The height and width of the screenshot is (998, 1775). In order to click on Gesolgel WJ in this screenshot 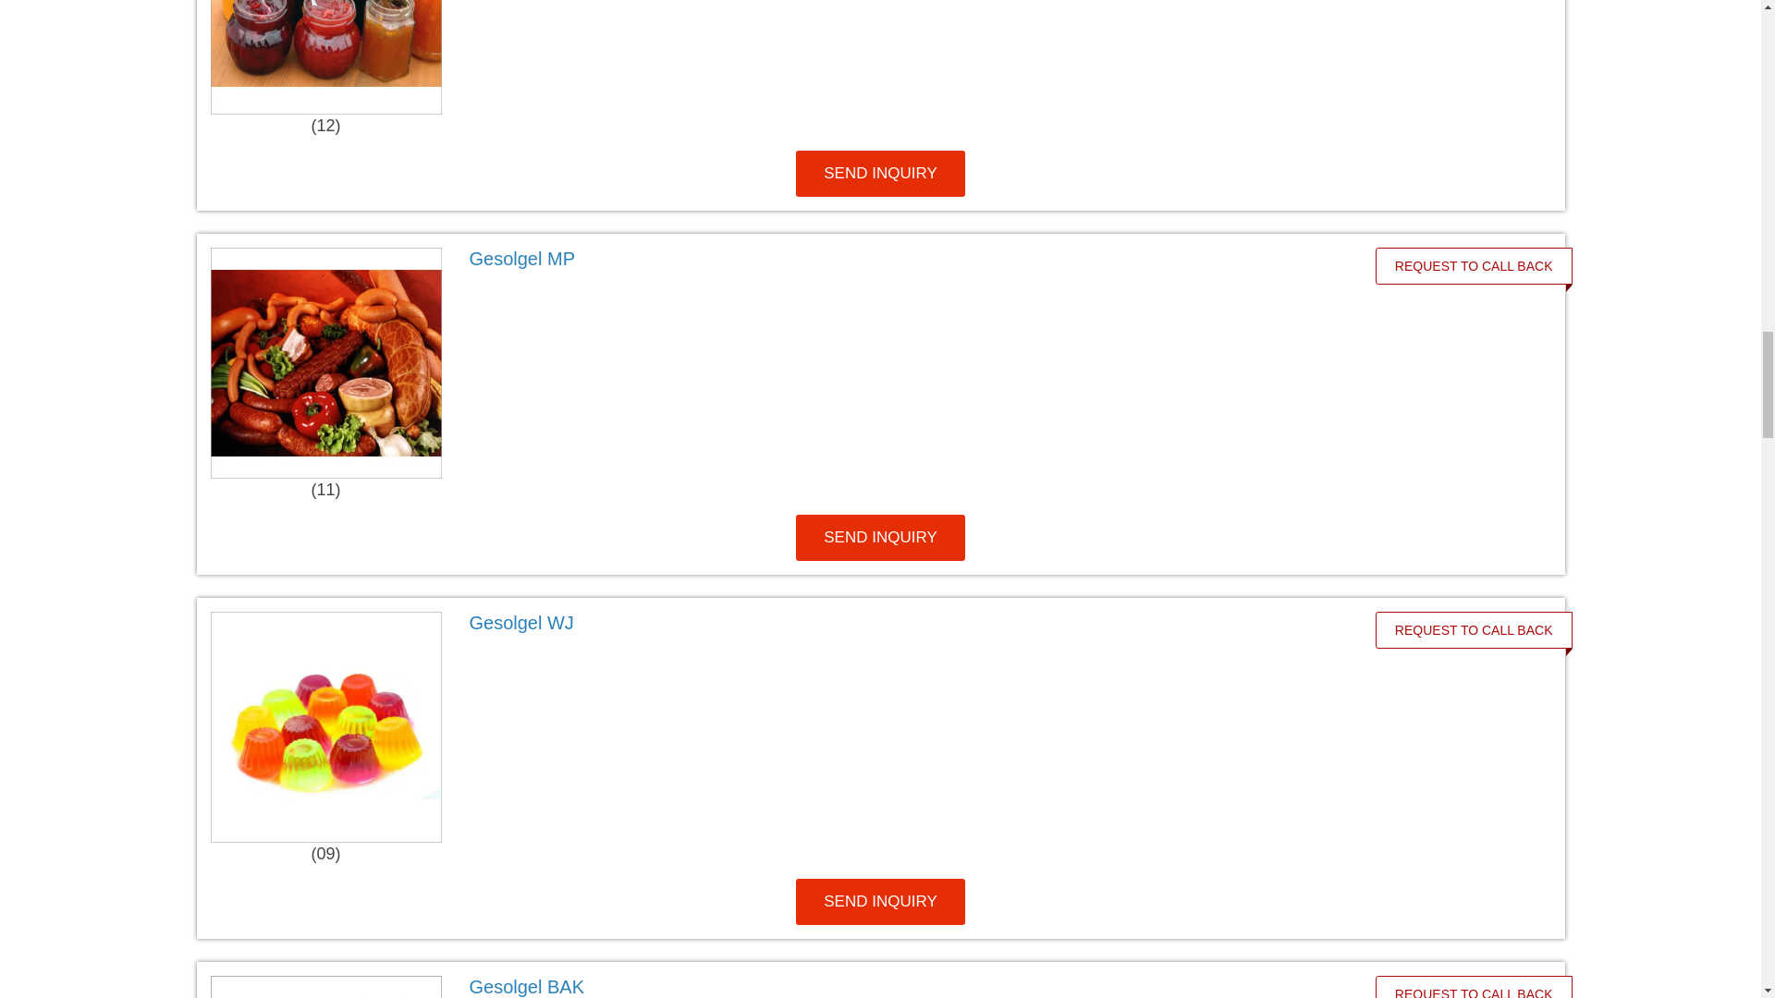, I will do `click(902, 623)`.